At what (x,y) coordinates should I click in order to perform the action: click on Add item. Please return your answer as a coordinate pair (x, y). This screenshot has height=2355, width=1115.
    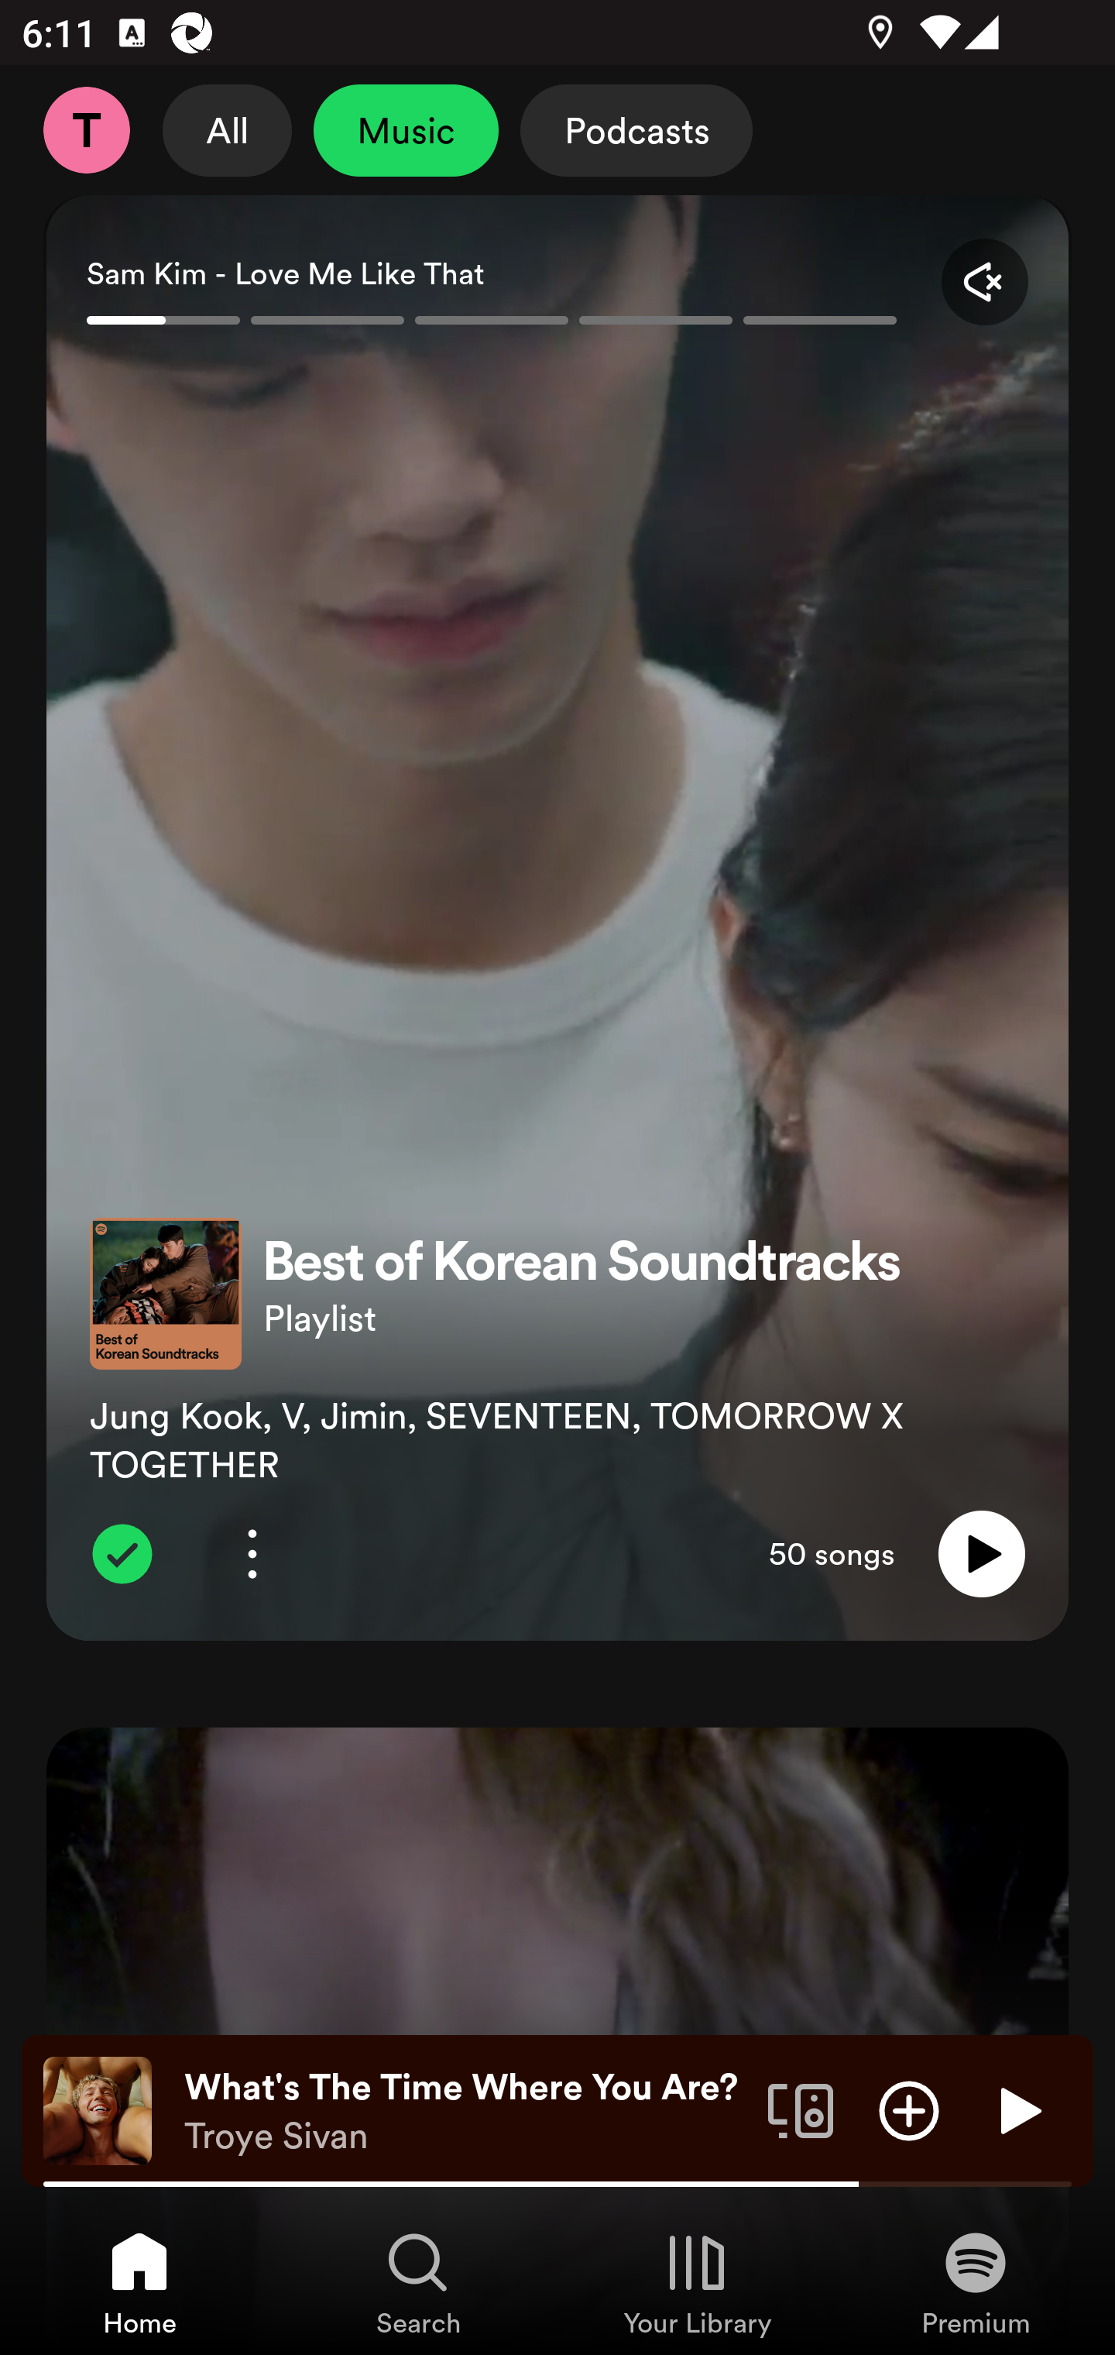
    Looking at the image, I should click on (909, 2109).